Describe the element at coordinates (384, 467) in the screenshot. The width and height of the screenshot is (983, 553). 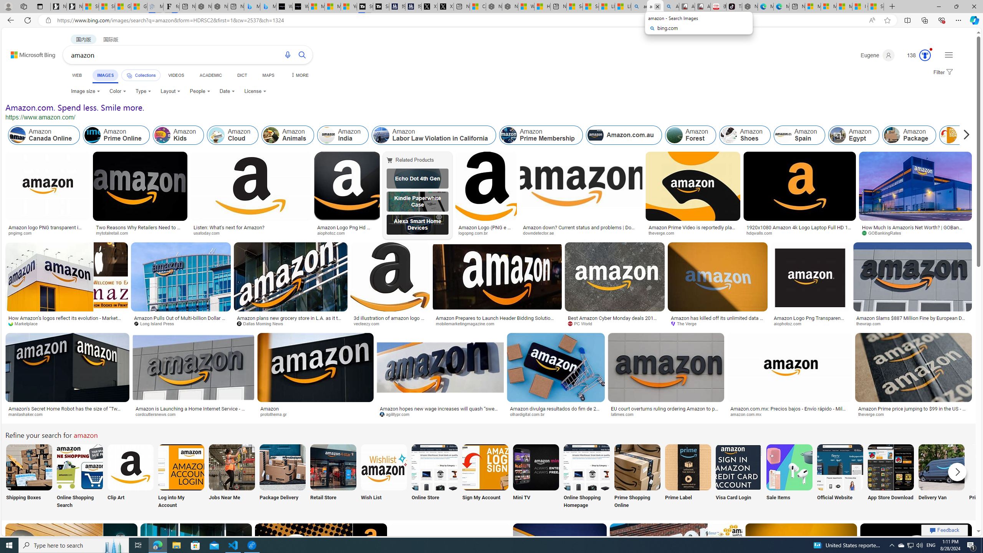
I see `Amazon Wish List` at that location.